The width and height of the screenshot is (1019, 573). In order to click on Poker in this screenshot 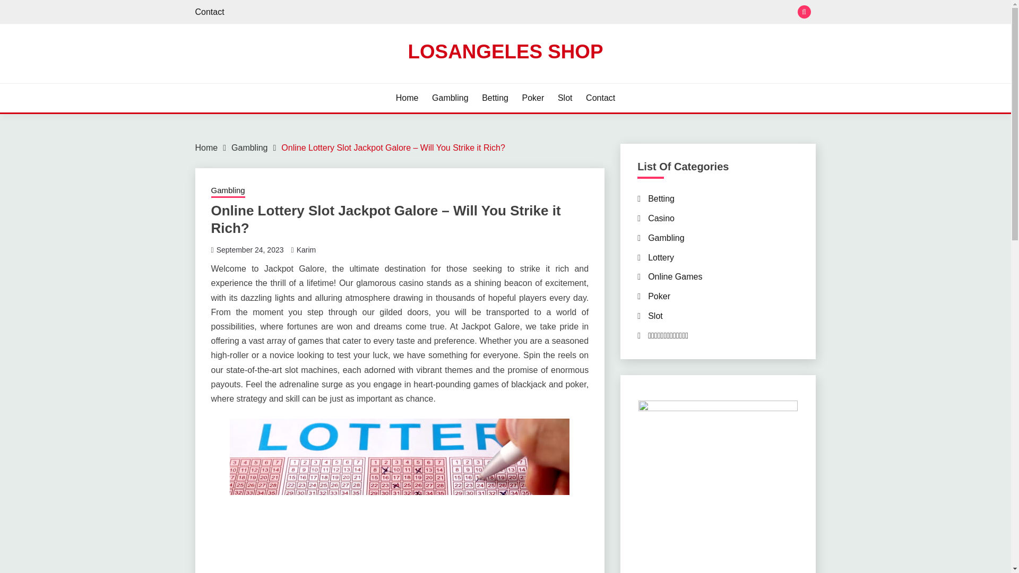, I will do `click(533, 98)`.